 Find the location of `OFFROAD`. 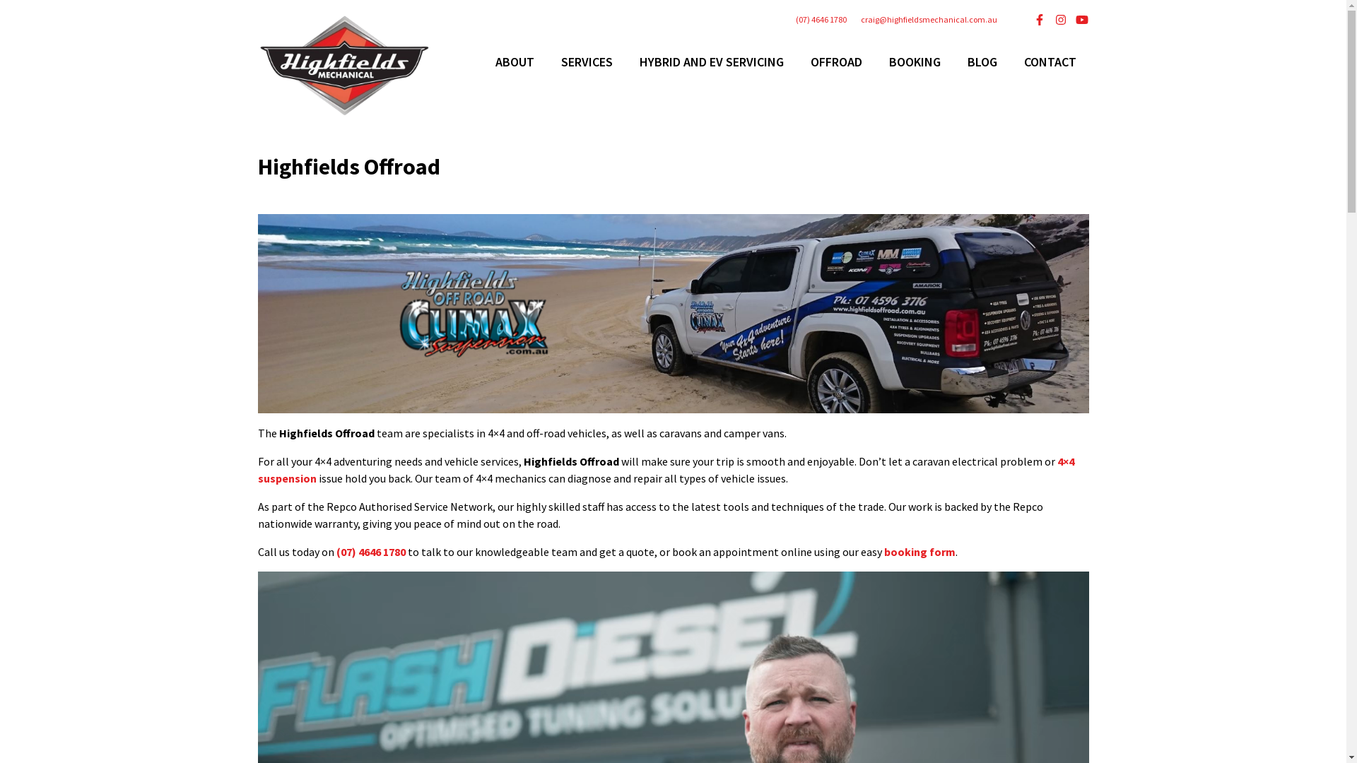

OFFROAD is located at coordinates (835, 62).